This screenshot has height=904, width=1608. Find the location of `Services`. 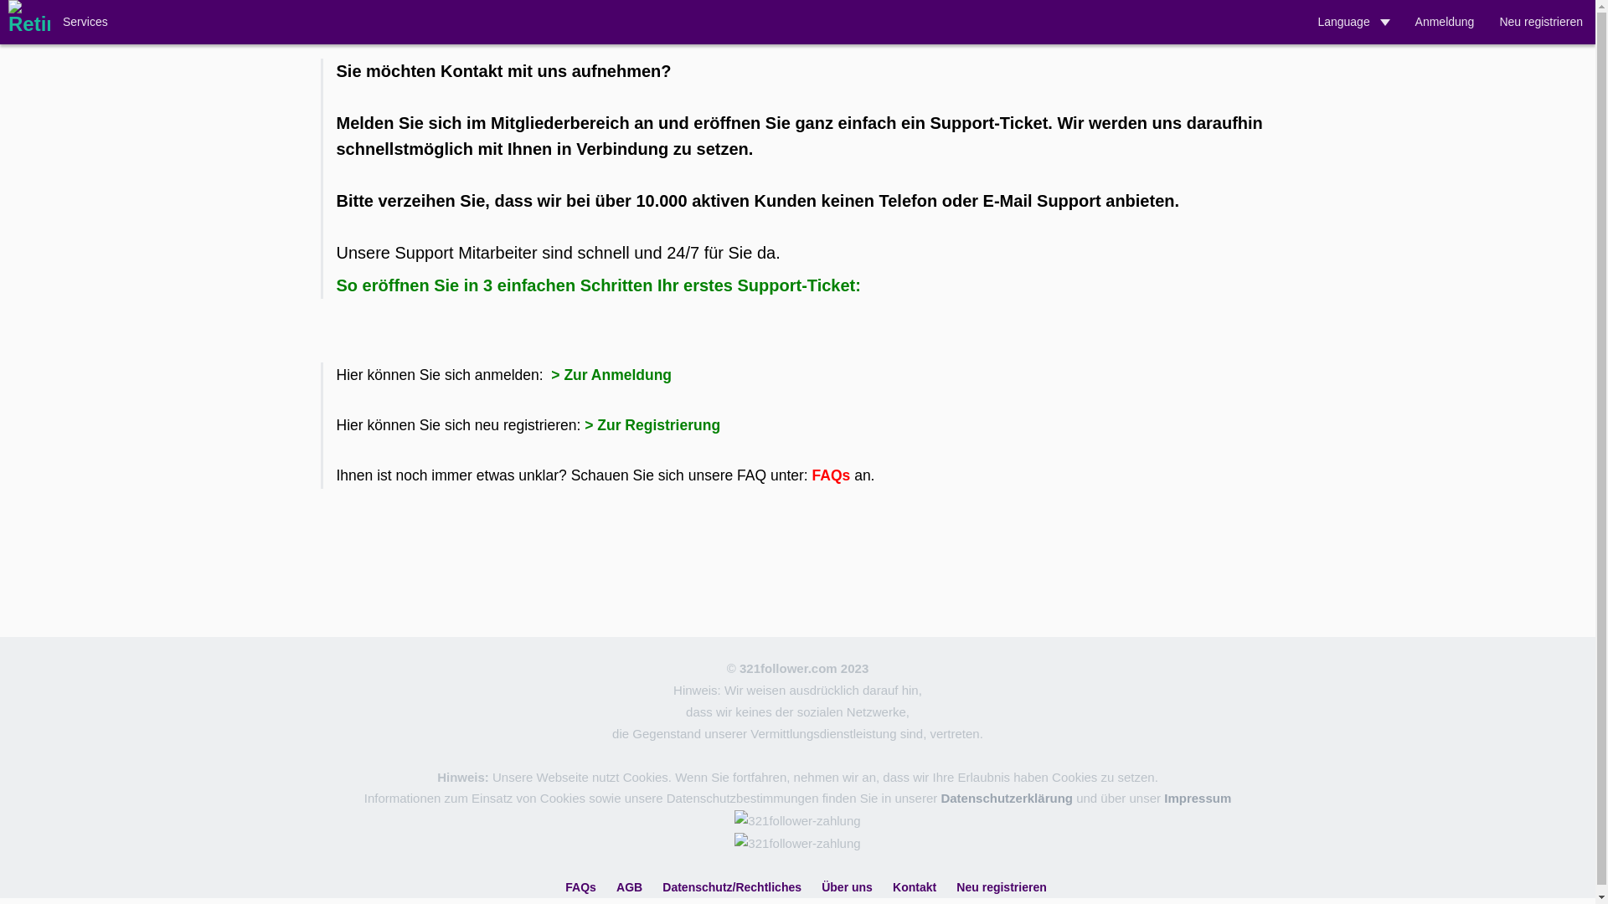

Services is located at coordinates (85, 22).